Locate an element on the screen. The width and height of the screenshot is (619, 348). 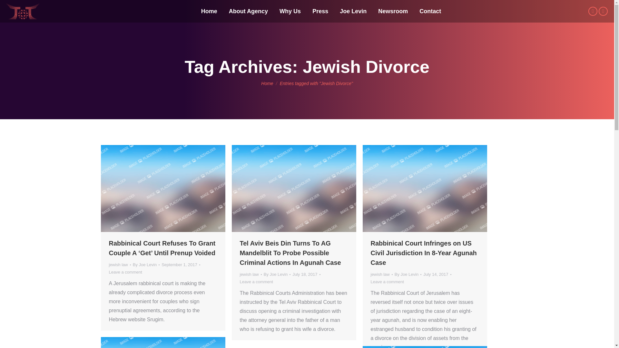
Leave a comment is located at coordinates (256, 282).